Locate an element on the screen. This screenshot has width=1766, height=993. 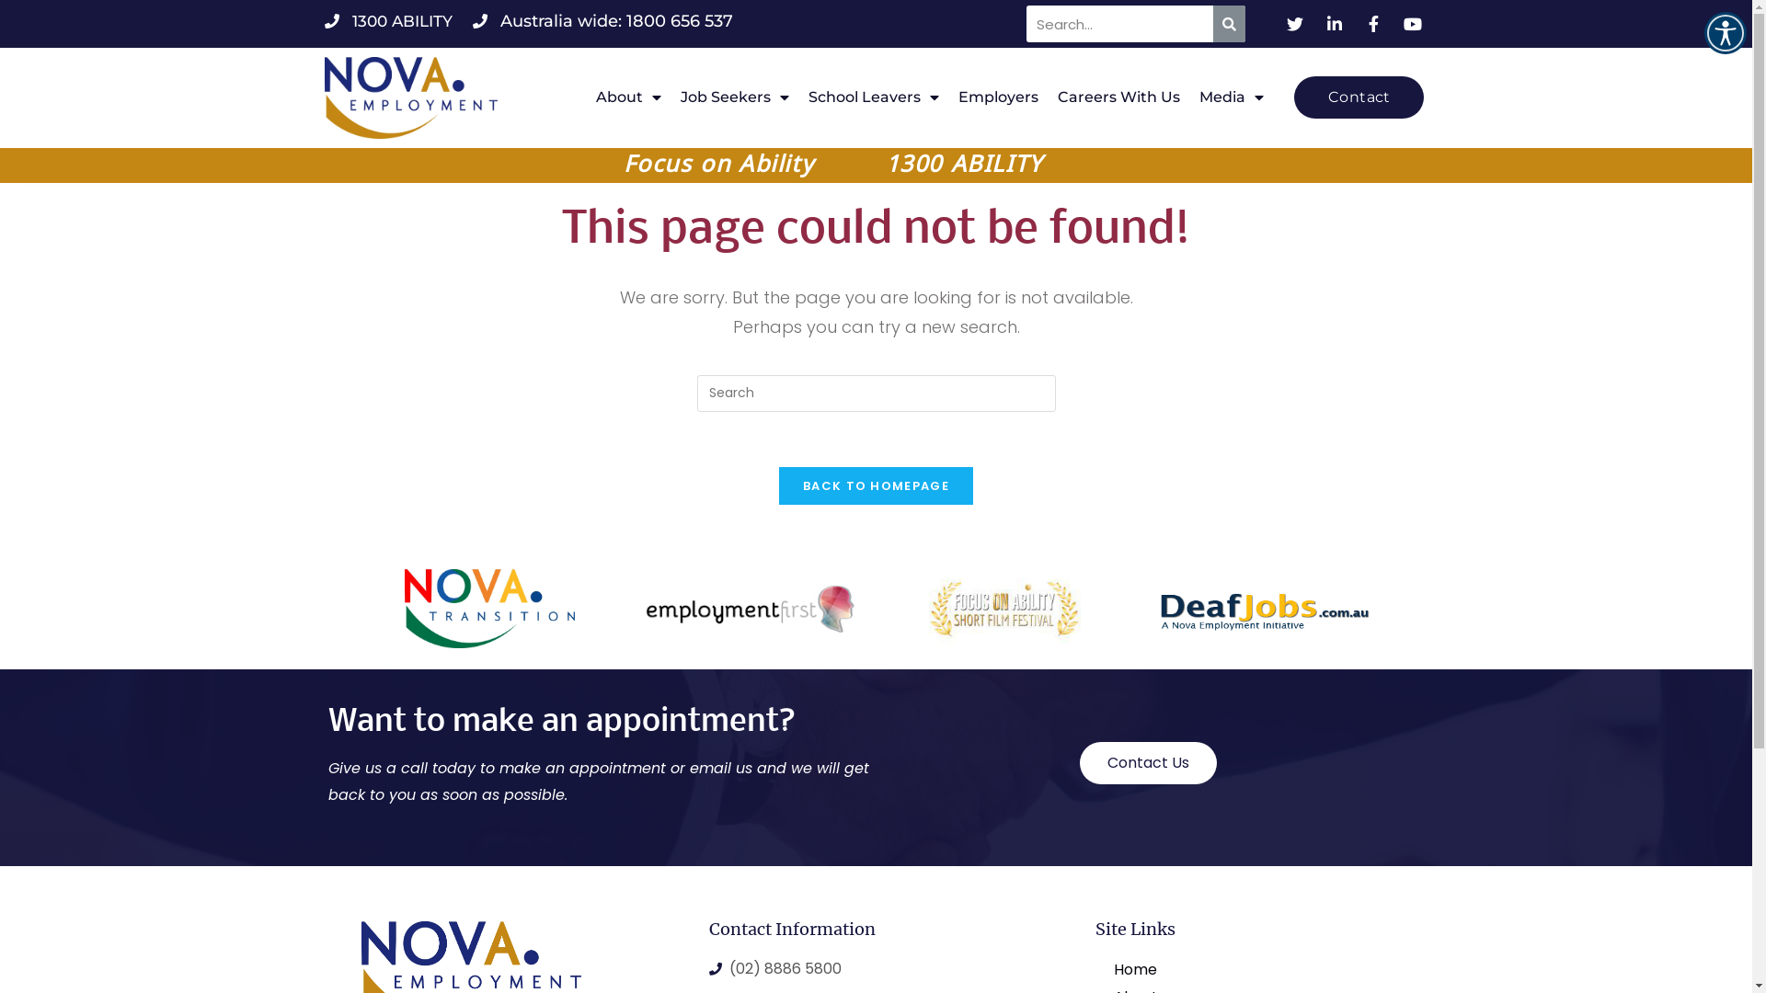
Media is located at coordinates (1232, 97).